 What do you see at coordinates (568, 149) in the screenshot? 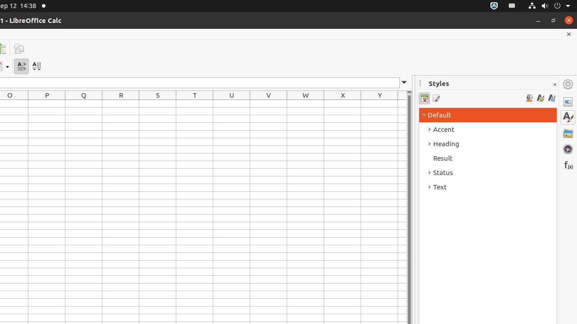
I see `Navigator` at bounding box center [568, 149].